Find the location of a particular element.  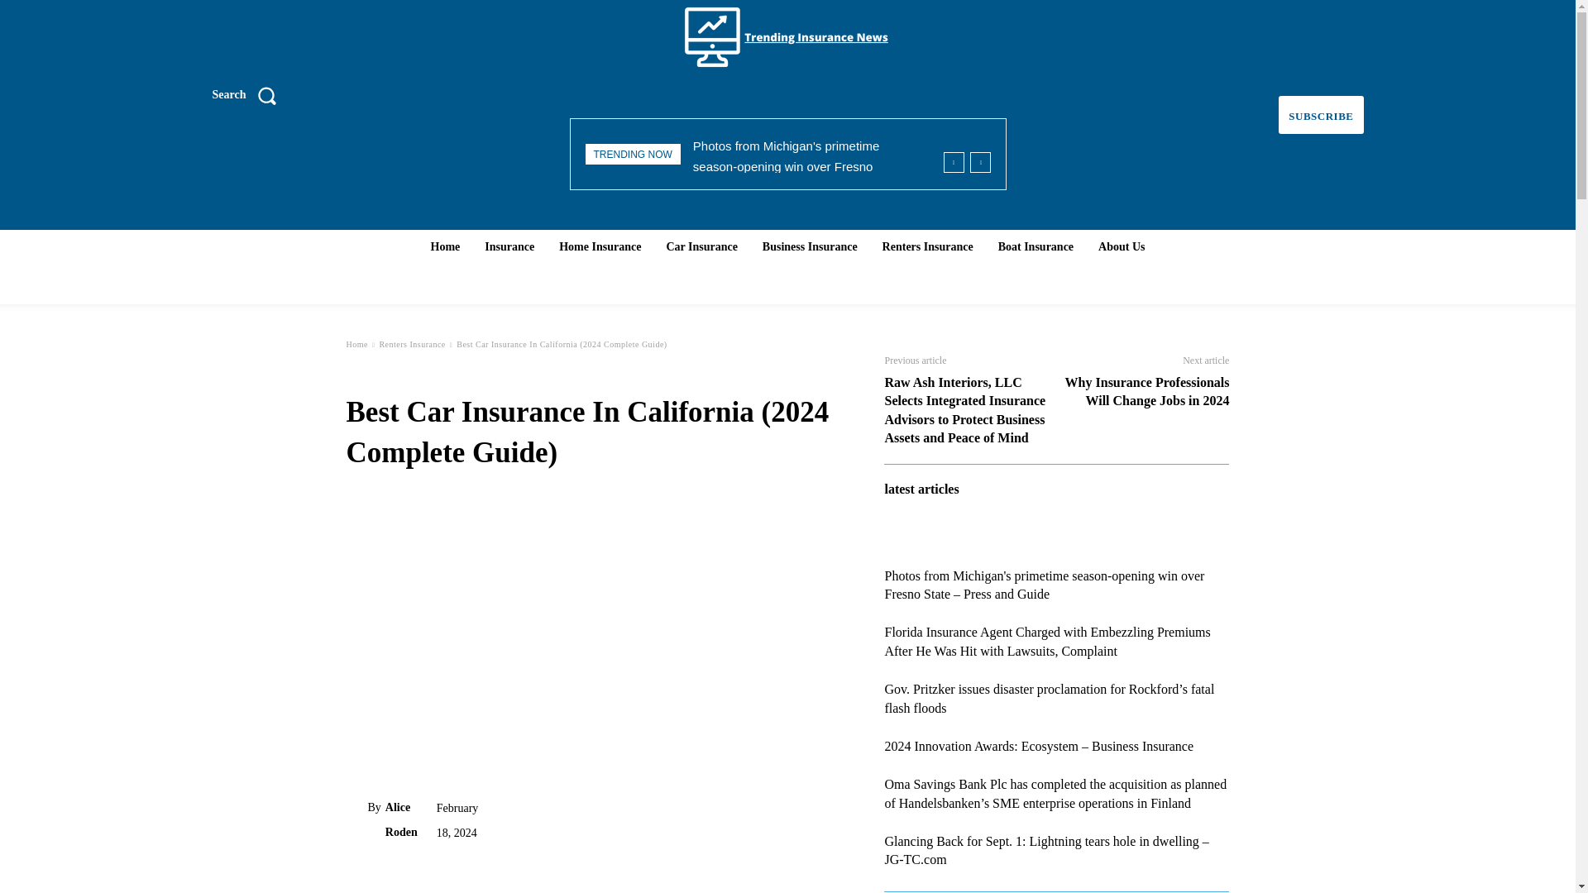

Home Insurance is located at coordinates (600, 246).